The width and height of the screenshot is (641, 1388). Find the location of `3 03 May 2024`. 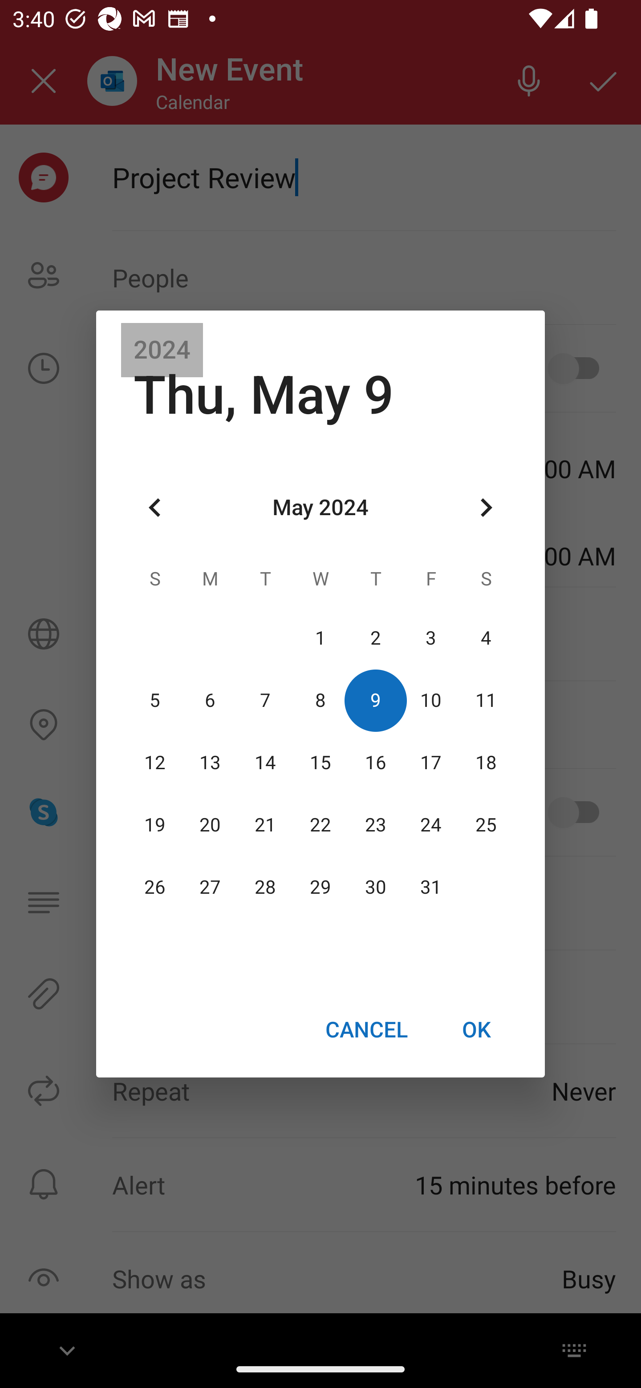

3 03 May 2024 is located at coordinates (430, 638).